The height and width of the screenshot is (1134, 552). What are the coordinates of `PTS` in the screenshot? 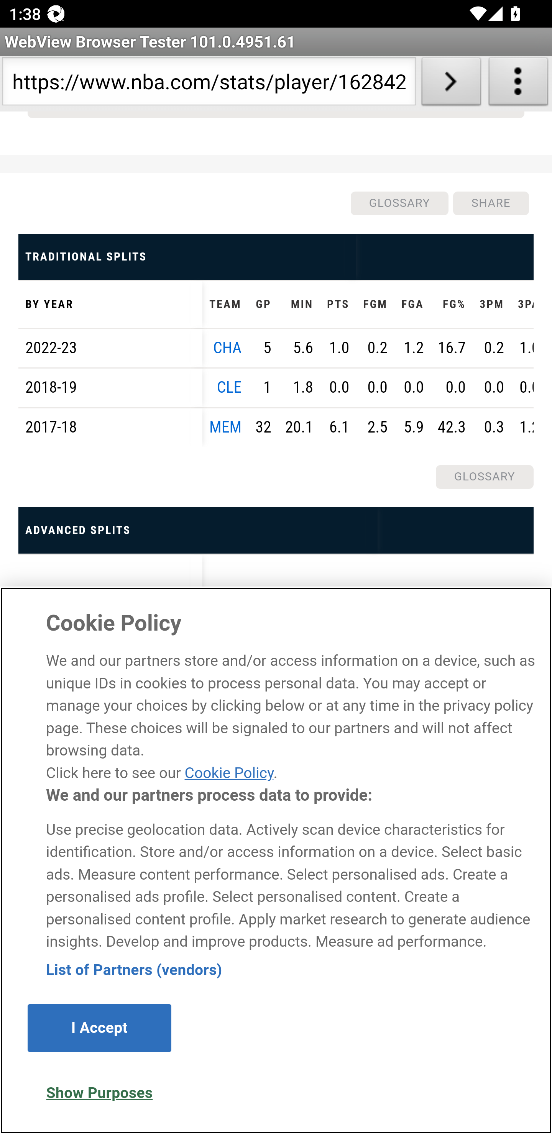 It's located at (338, 305).